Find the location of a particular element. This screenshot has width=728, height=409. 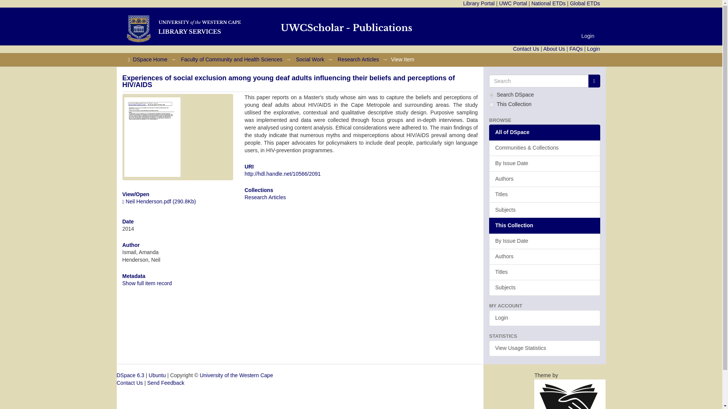

Contact Us is located at coordinates (526, 48).